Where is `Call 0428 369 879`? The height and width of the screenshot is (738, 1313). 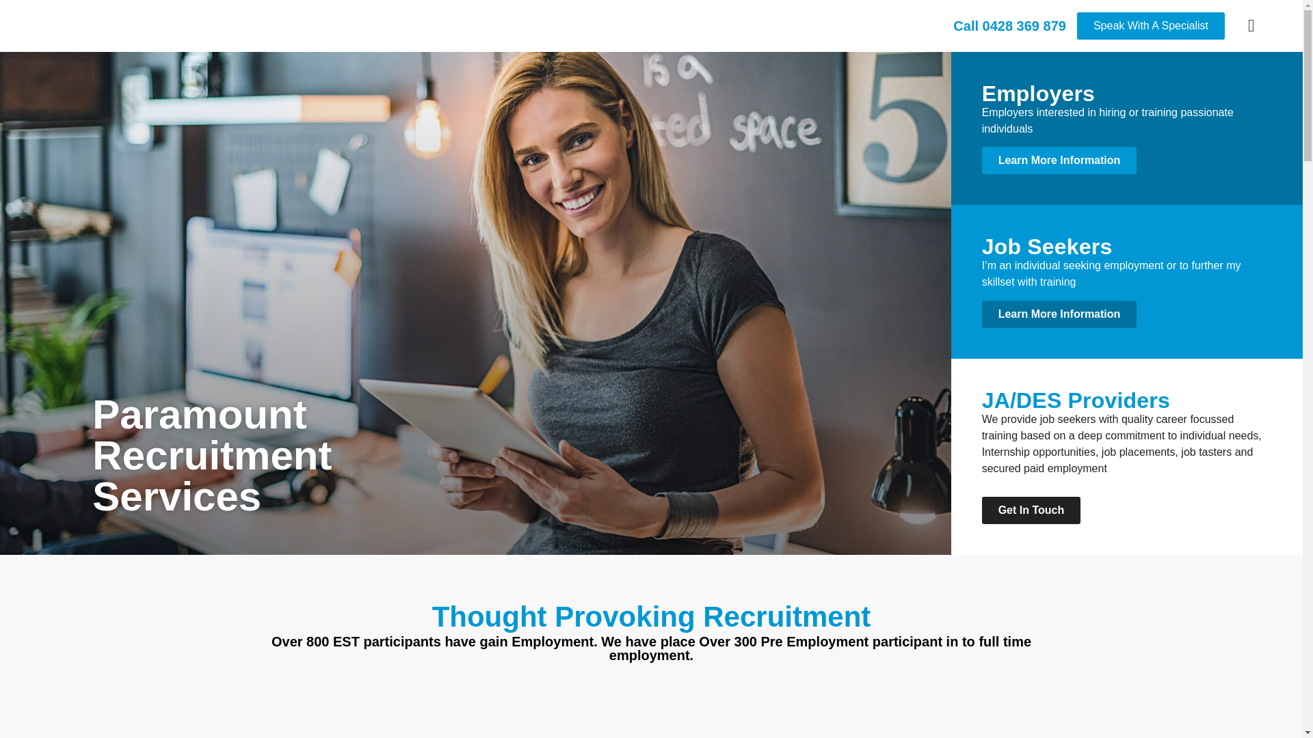
Call 0428 369 879 is located at coordinates (1009, 26).